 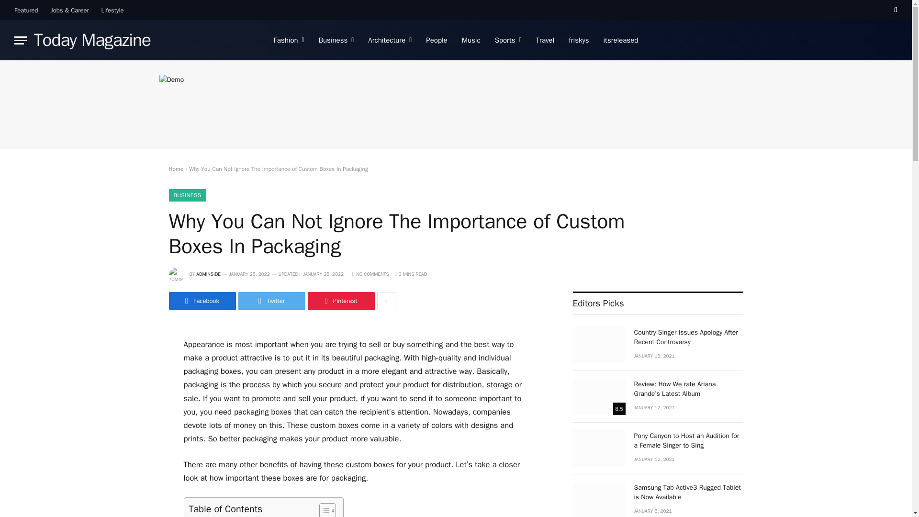 What do you see at coordinates (621, 40) in the screenshot?
I see `itsreleased` at bounding box center [621, 40].